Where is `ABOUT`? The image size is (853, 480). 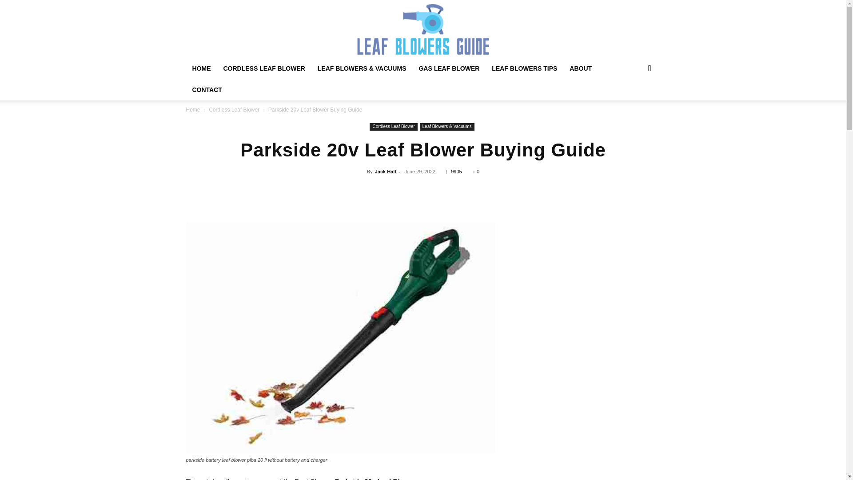 ABOUT is located at coordinates (580, 68).